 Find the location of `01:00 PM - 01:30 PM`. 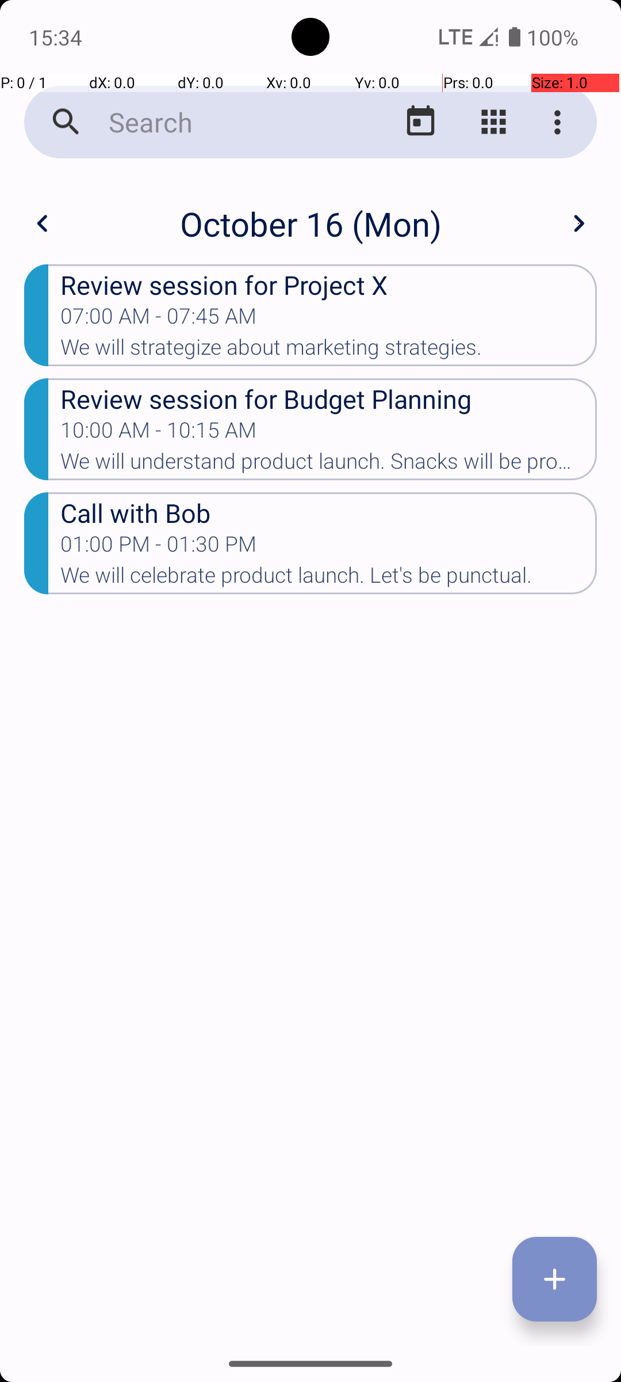

01:00 PM - 01:30 PM is located at coordinates (159, 547).